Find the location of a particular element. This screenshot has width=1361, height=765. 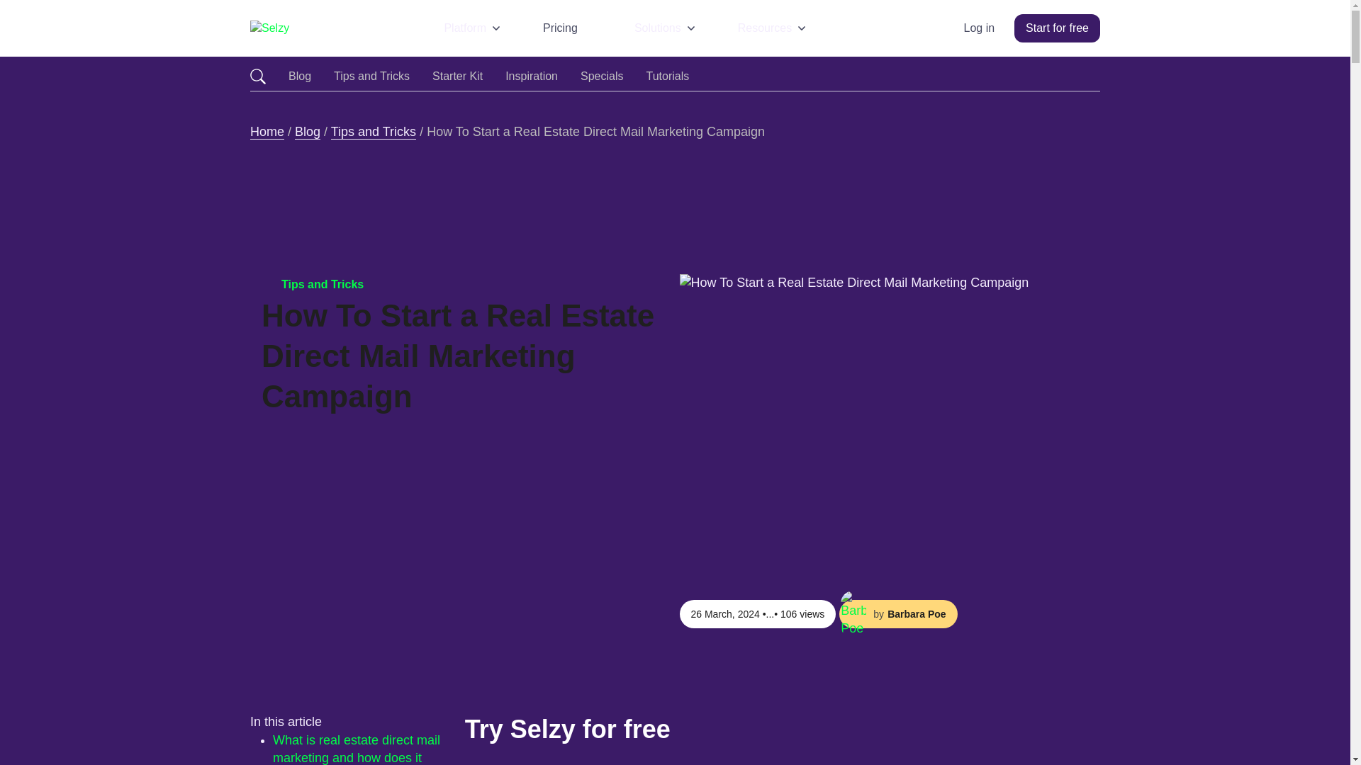

Tutorials is located at coordinates (666, 76).